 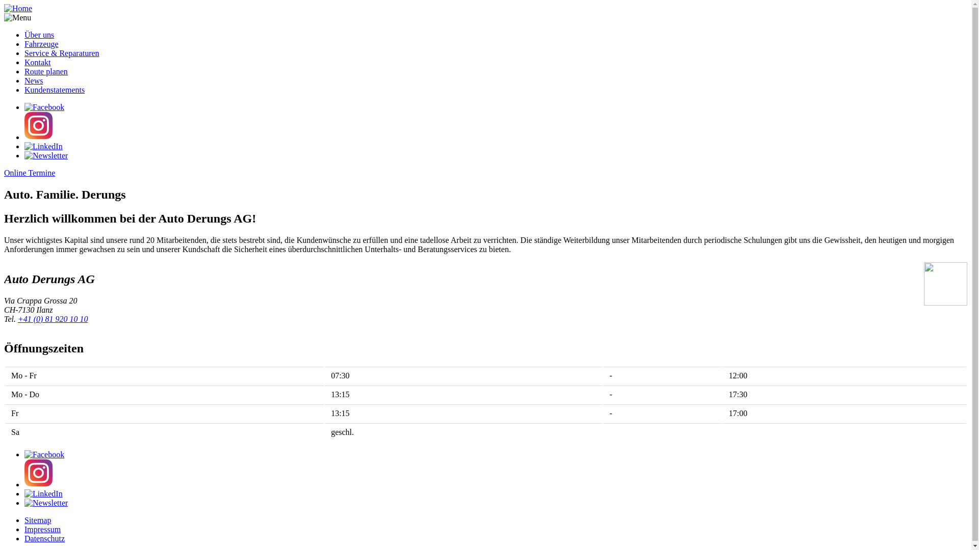 I want to click on Datenschutz, so click(x=45, y=539).